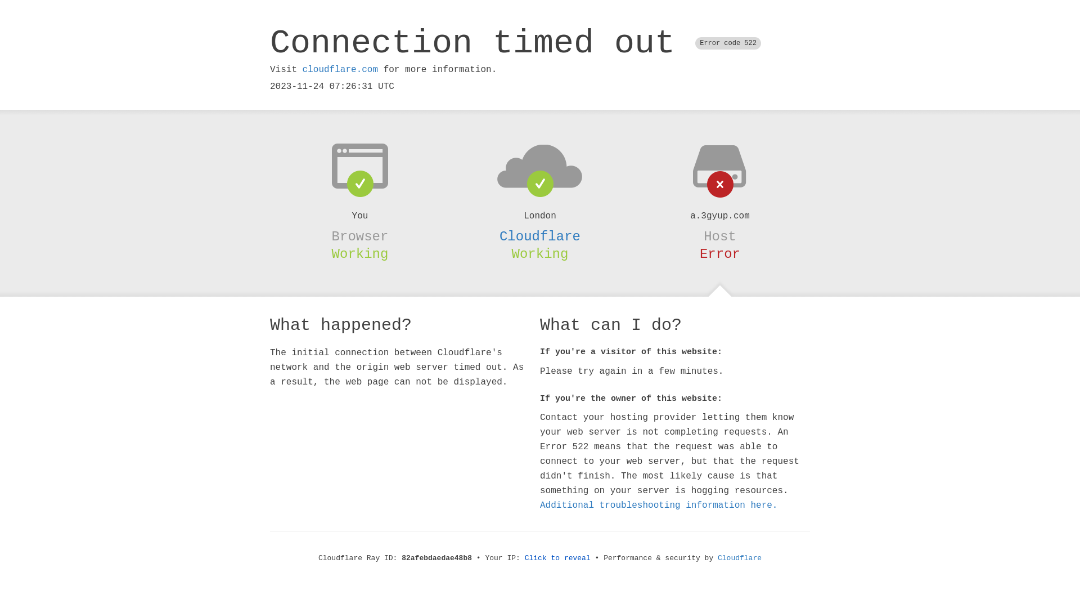  I want to click on cloudflare.com, so click(340, 70).